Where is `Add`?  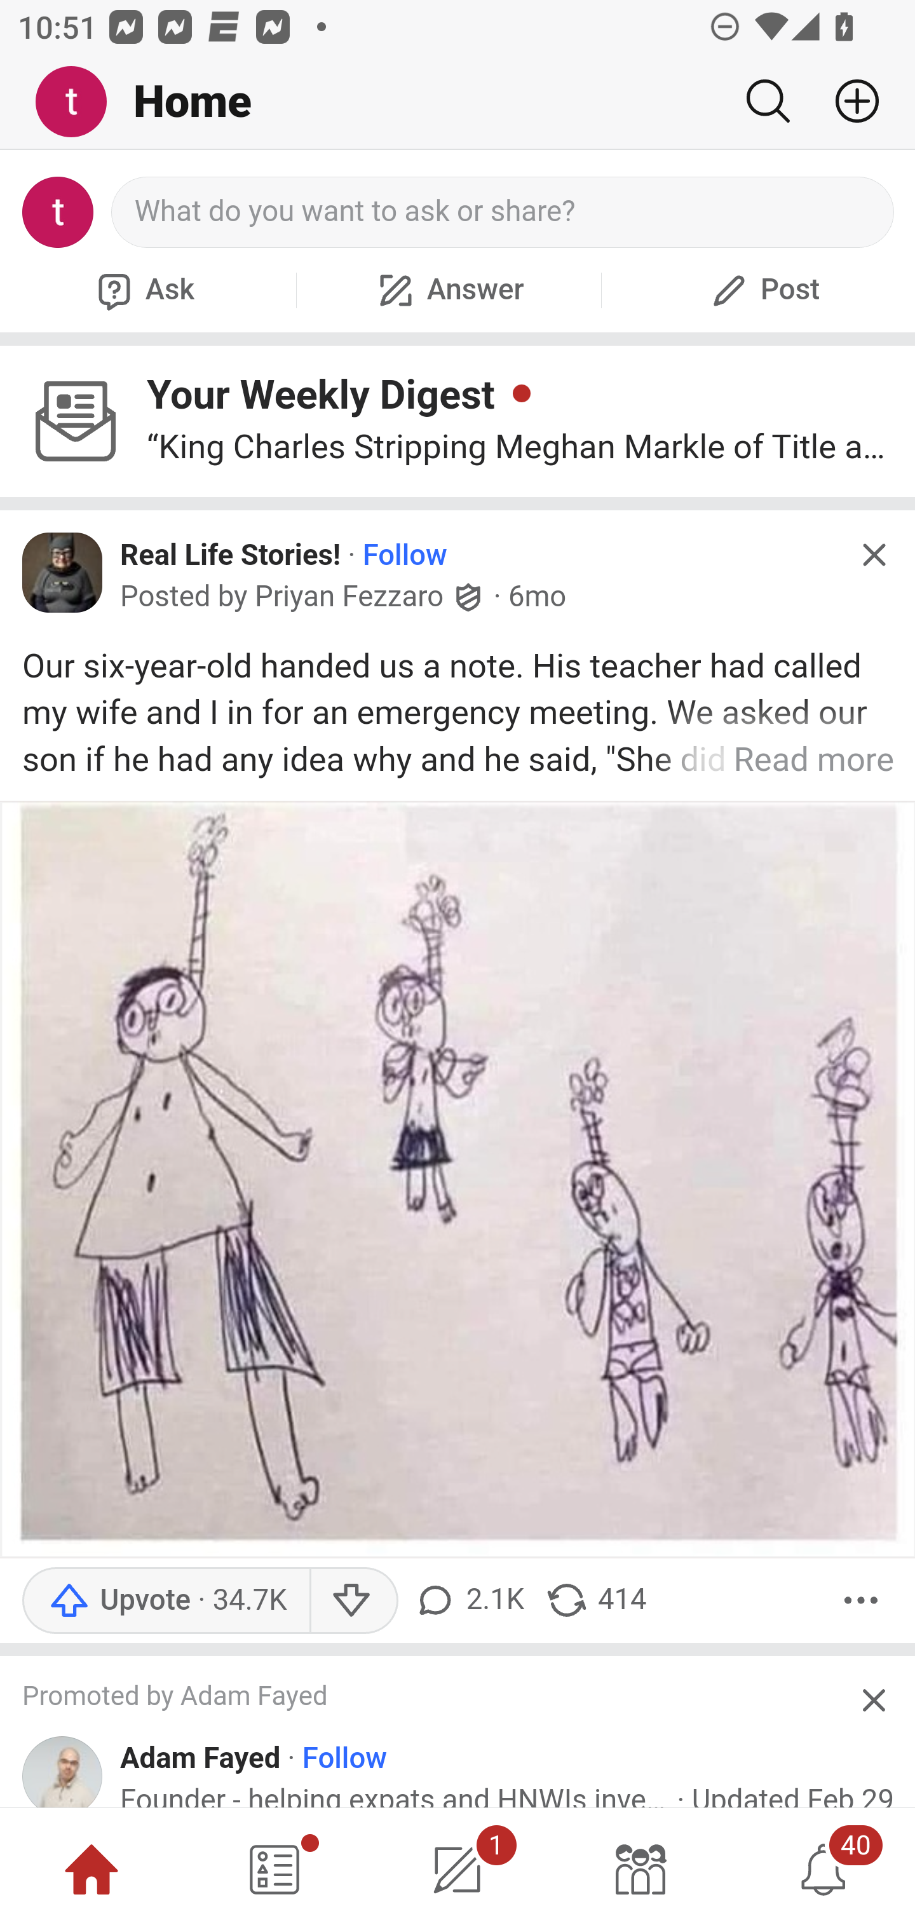
Add is located at coordinates (848, 101).